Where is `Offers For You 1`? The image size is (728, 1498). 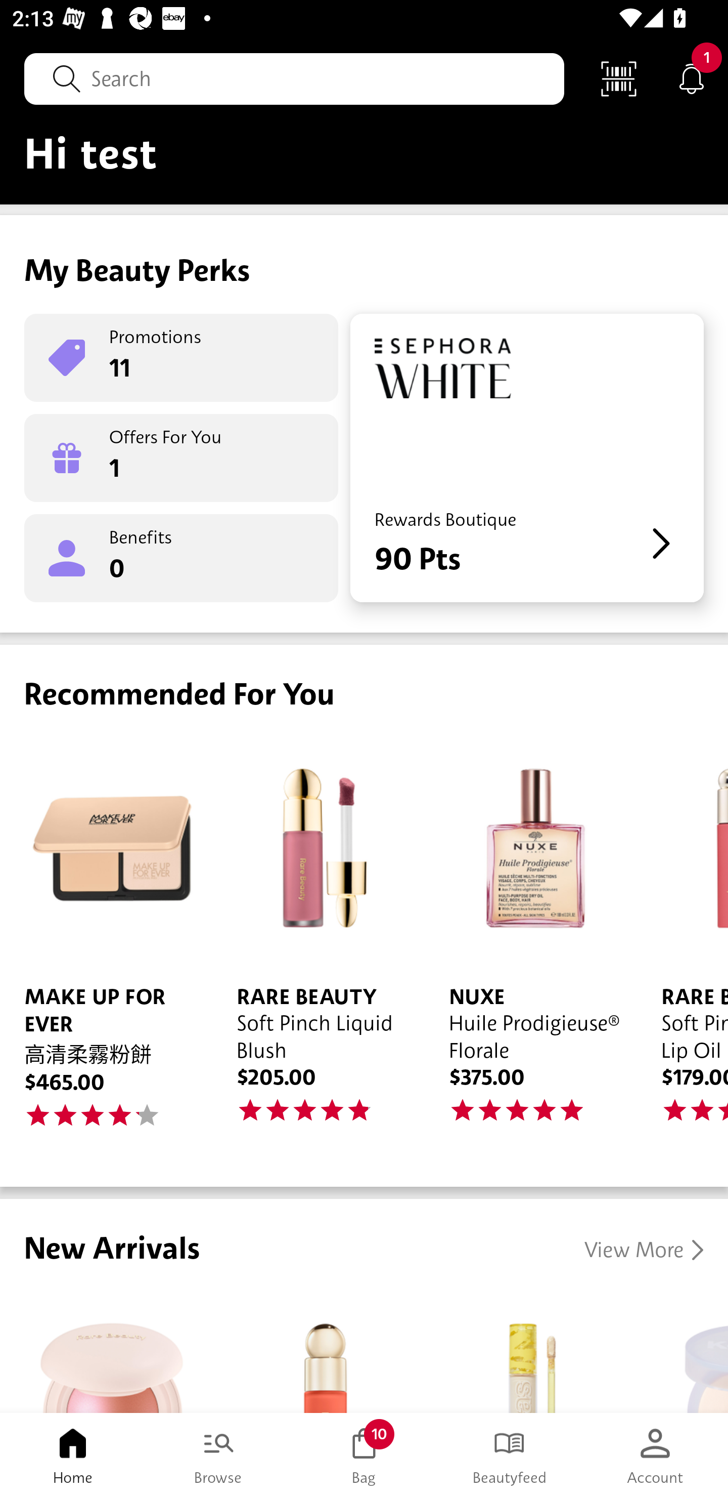
Offers For You 1 is located at coordinates (181, 457).